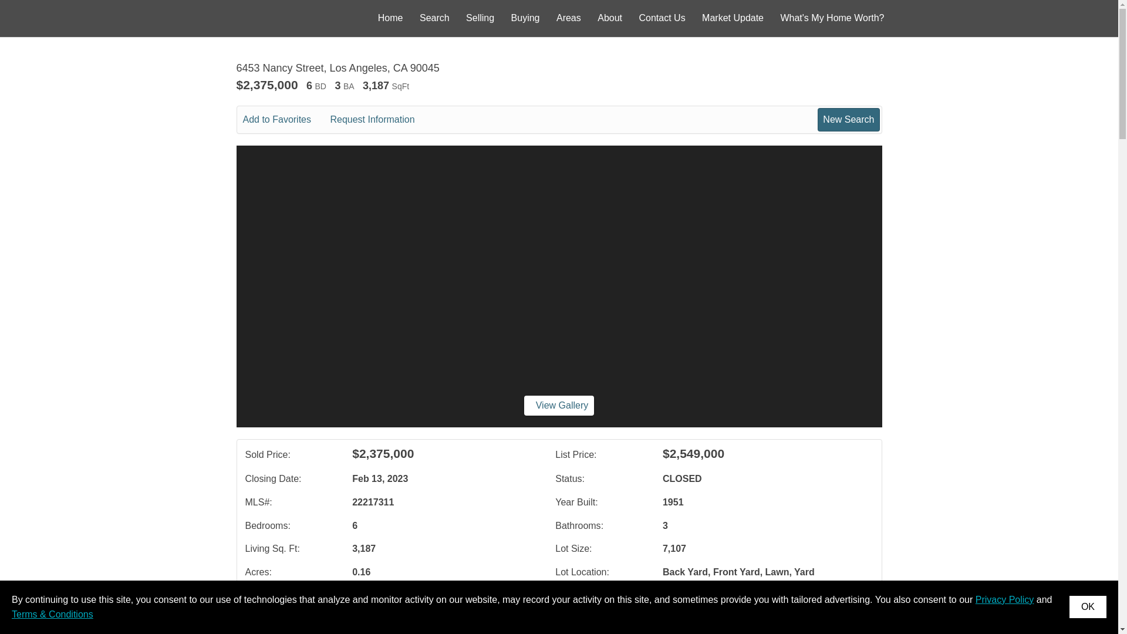 The image size is (1127, 634). I want to click on Add to Favorites, so click(285, 120).